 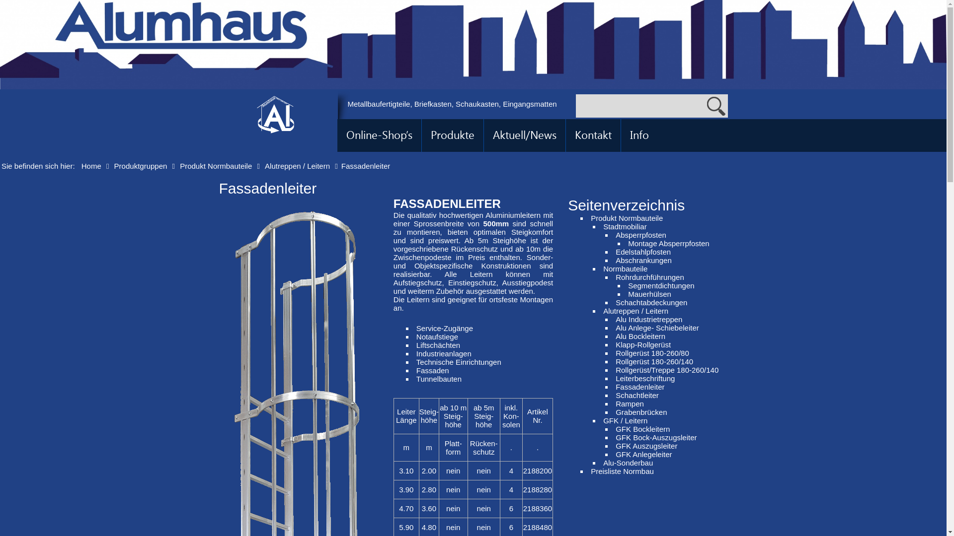 I want to click on Kontakt, so click(x=593, y=135).